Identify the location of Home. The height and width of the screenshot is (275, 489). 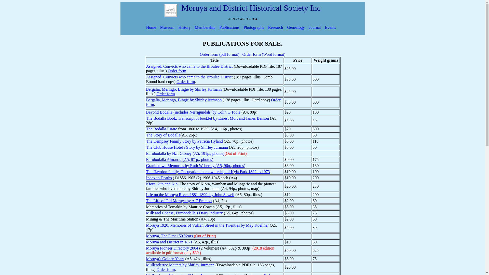
(151, 28).